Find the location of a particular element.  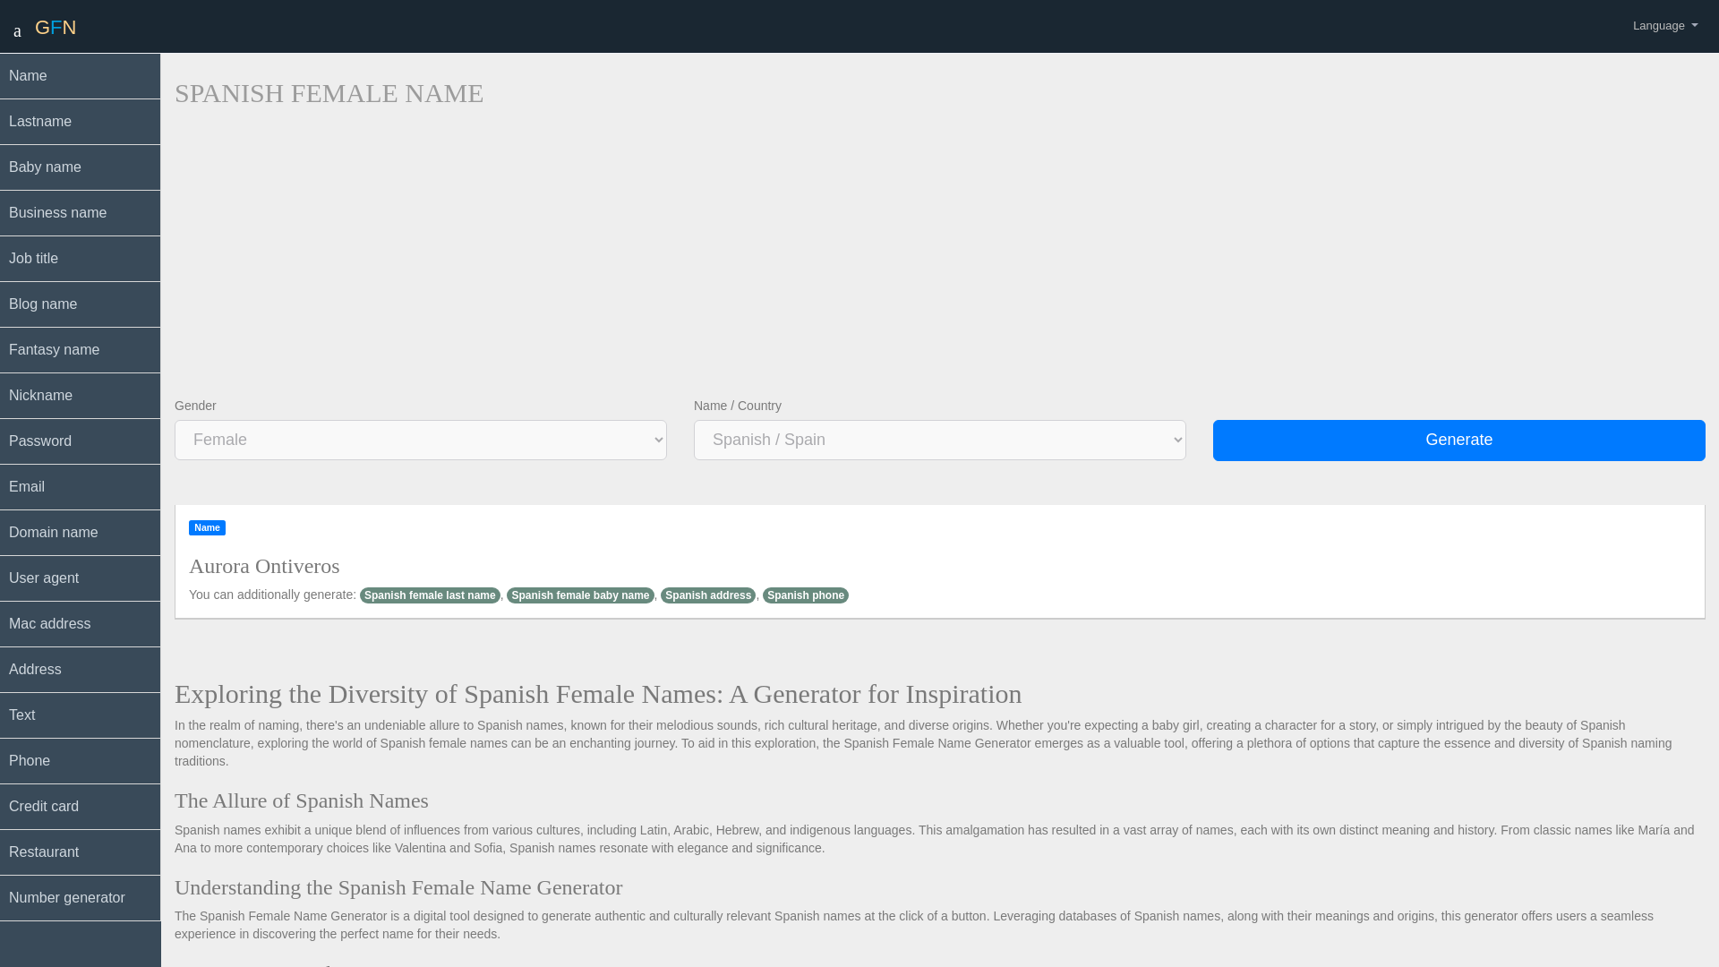

Spanish female last name is located at coordinates (430, 595).